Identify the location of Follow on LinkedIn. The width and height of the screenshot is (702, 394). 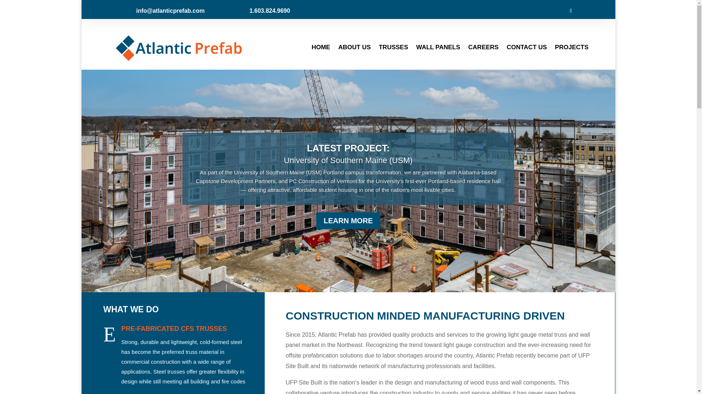
(570, 11).